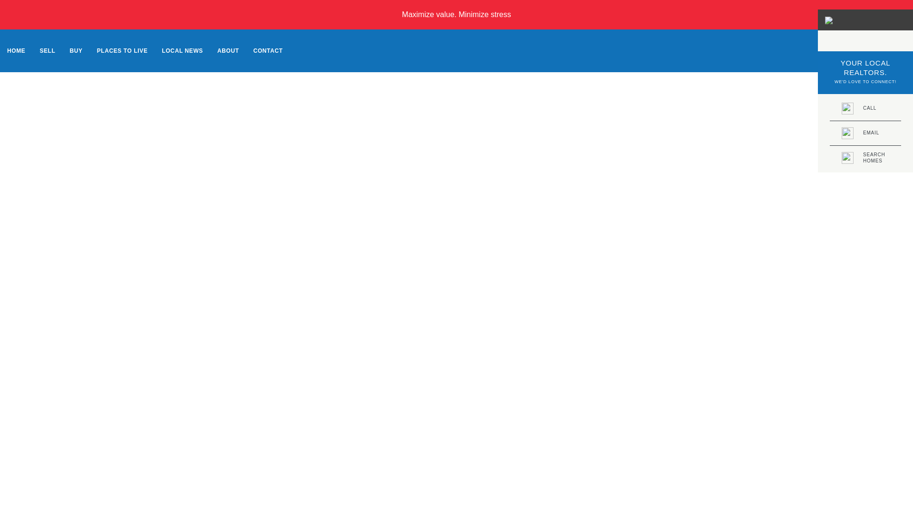 This screenshot has width=913, height=513. What do you see at coordinates (268, 50) in the screenshot?
I see `CONTACT` at bounding box center [268, 50].